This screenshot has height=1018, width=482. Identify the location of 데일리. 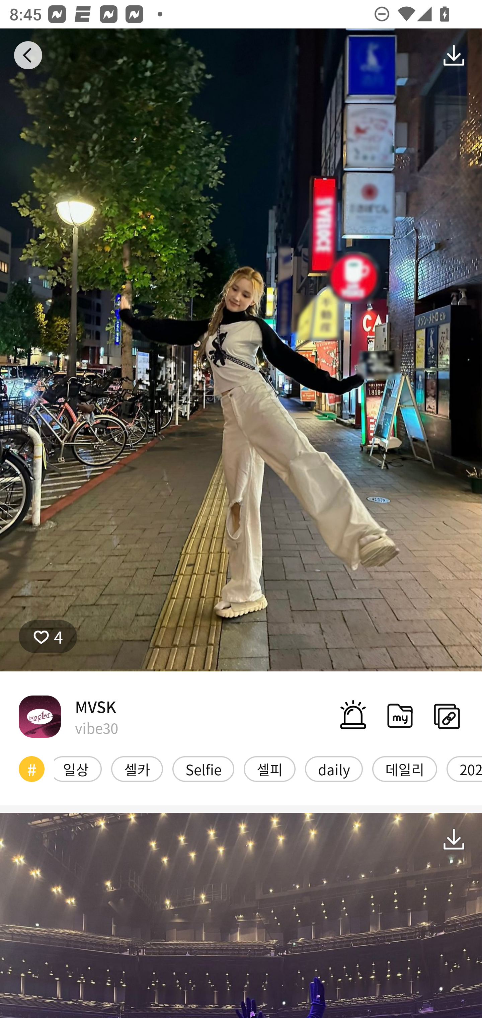
(404, 769).